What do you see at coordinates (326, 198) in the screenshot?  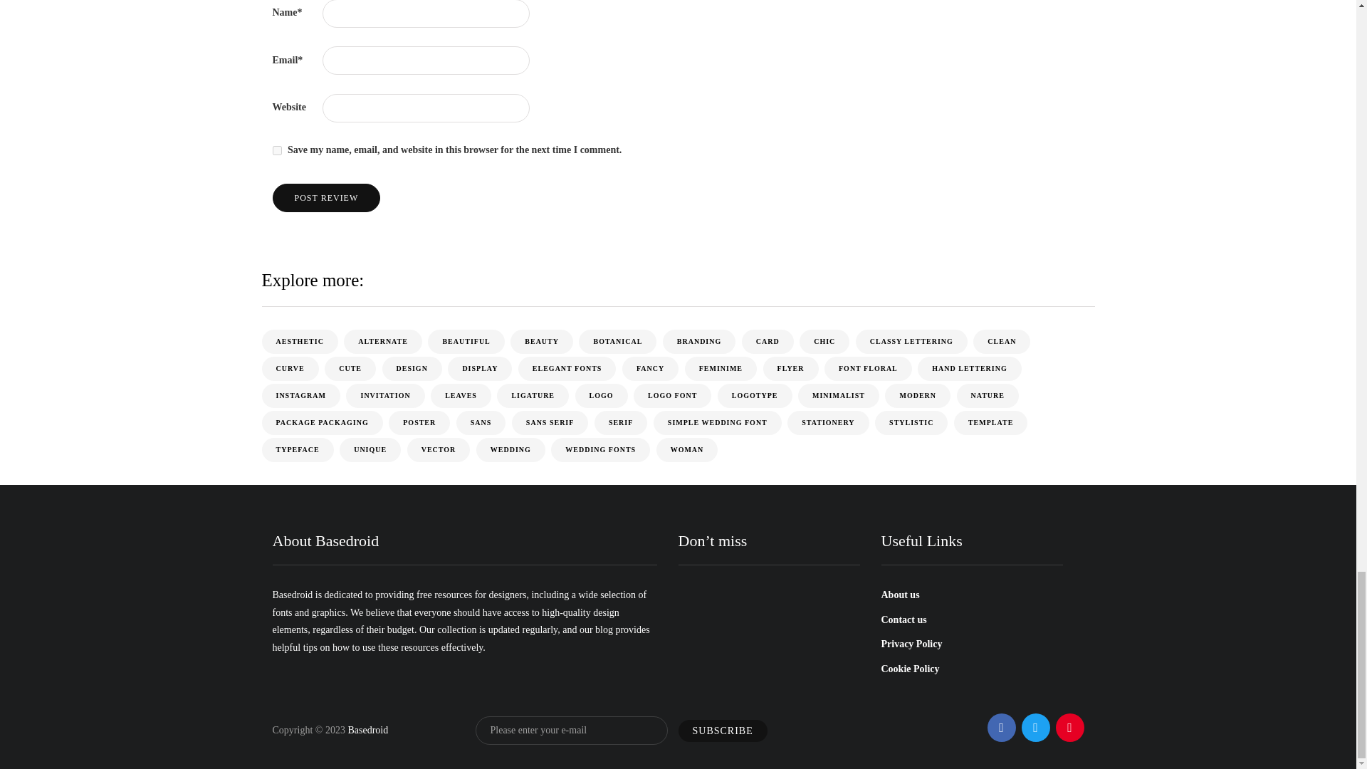 I see `Post review` at bounding box center [326, 198].